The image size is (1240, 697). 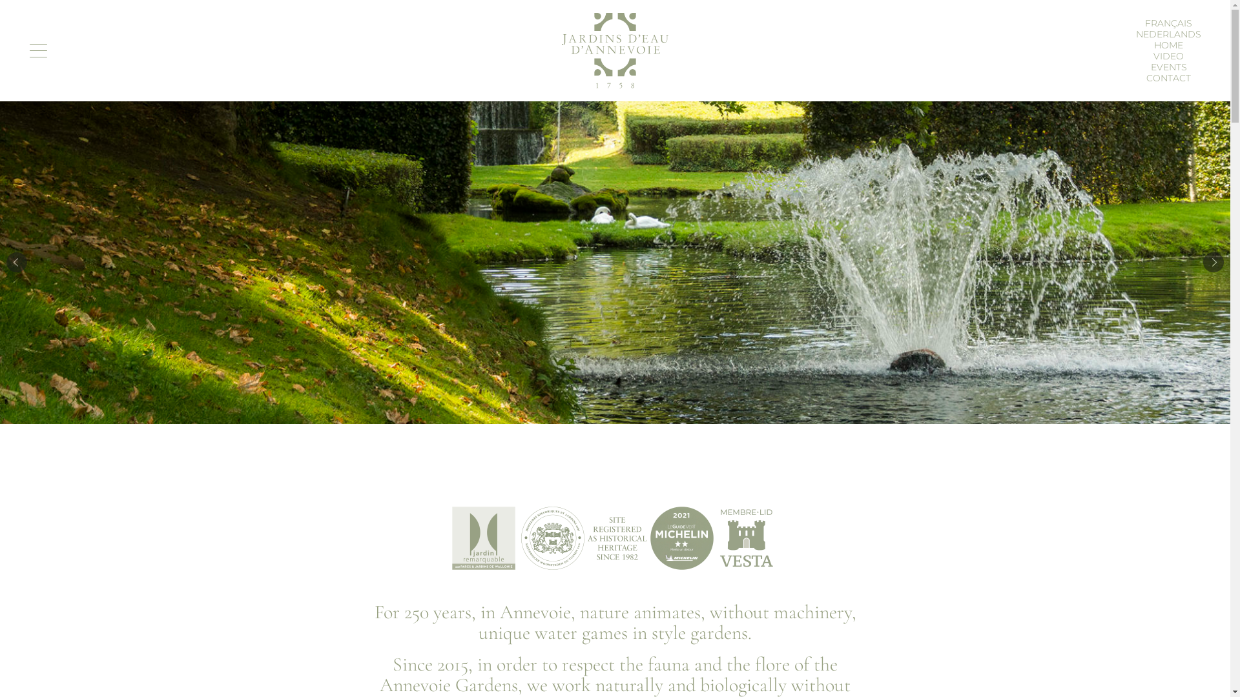 What do you see at coordinates (17, 263) in the screenshot?
I see `Prev` at bounding box center [17, 263].